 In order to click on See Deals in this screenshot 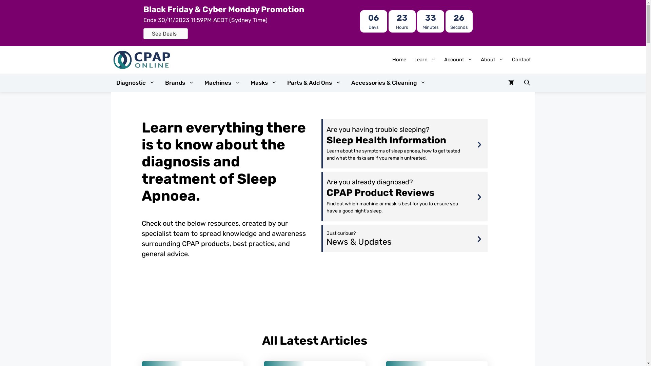, I will do `click(165, 34)`.